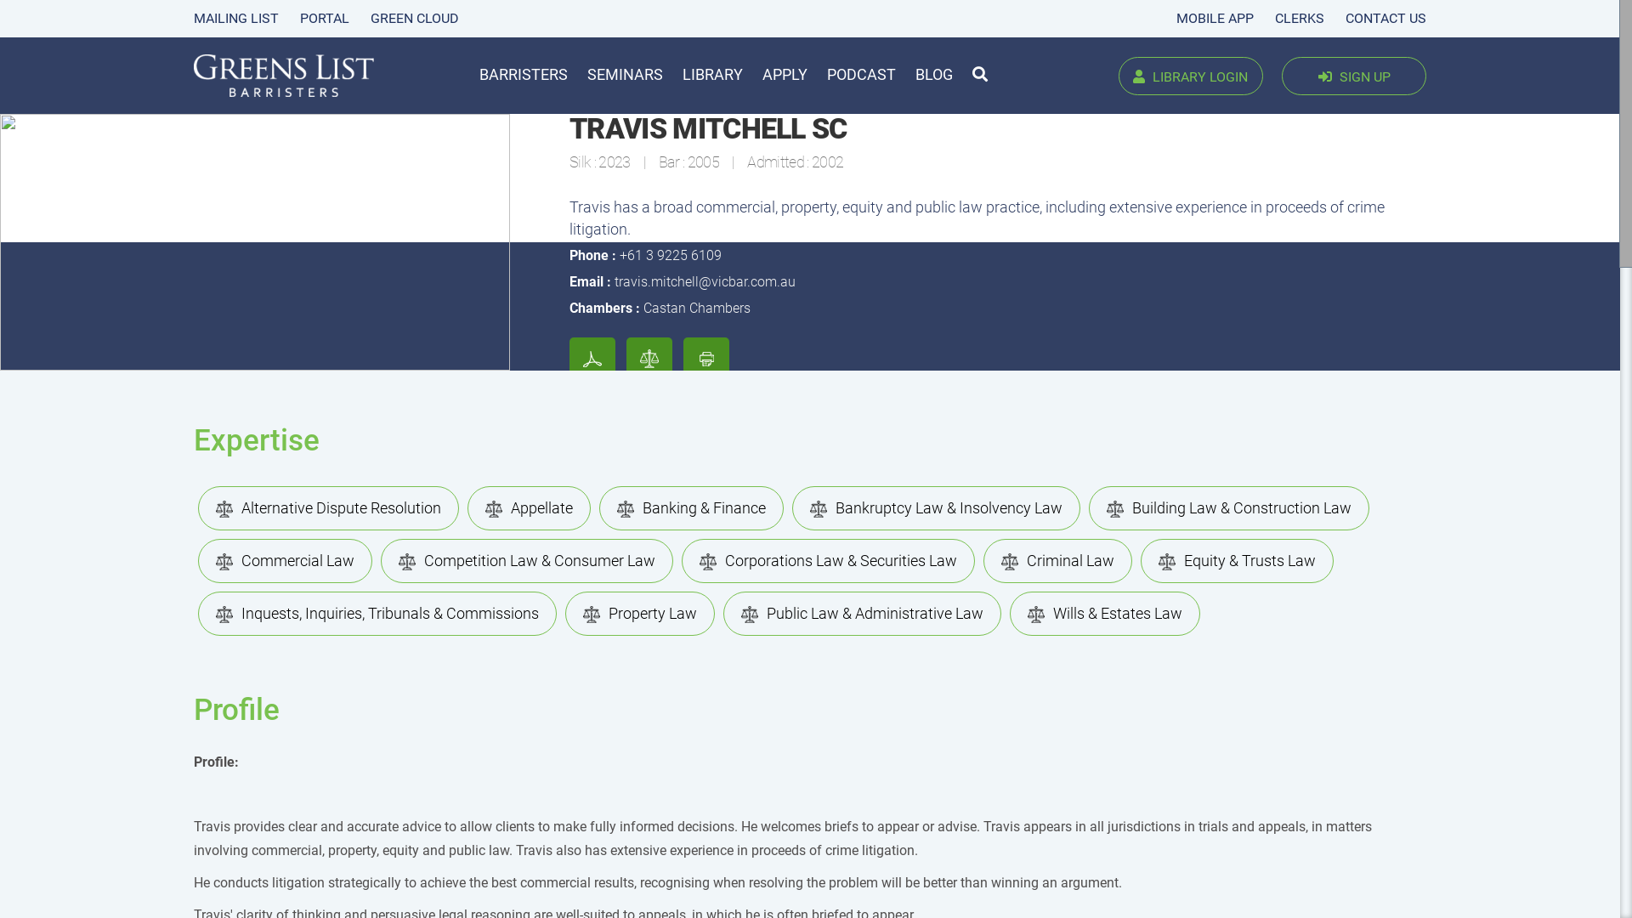 This screenshot has width=1632, height=918. Describe the element at coordinates (1215, 19) in the screenshot. I see `MOBILE APP` at that location.